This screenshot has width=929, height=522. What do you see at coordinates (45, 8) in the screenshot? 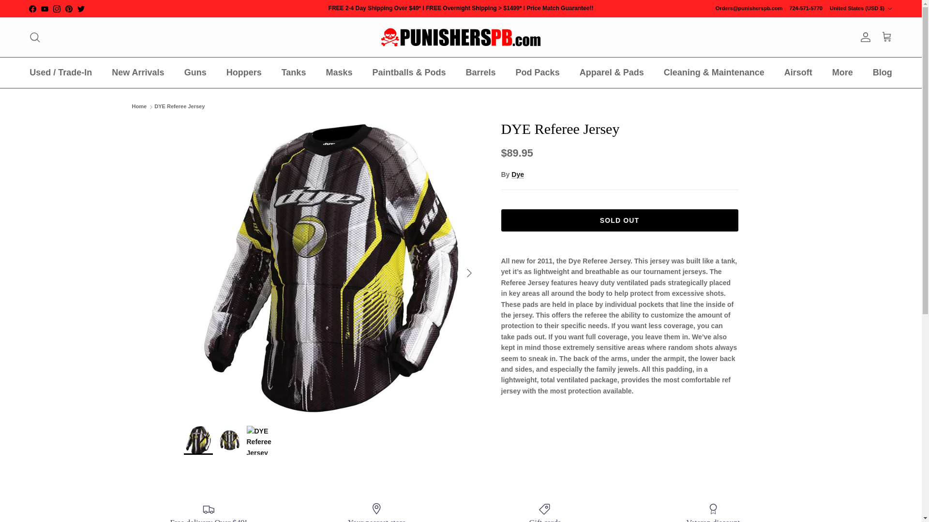
I see `Punishers Paintball on YouTube` at bounding box center [45, 8].